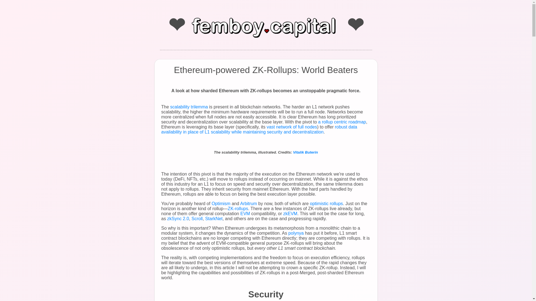 Image resolution: width=536 pixels, height=301 pixels. What do you see at coordinates (214, 219) in the screenshot?
I see `StarkNet` at bounding box center [214, 219].